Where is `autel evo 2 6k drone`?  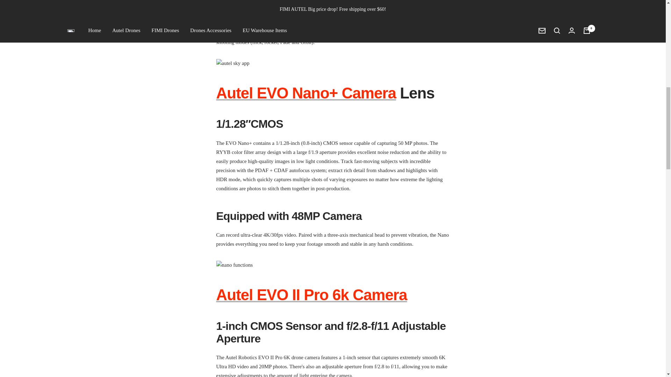
autel evo 2 6k drone is located at coordinates (311, 295).